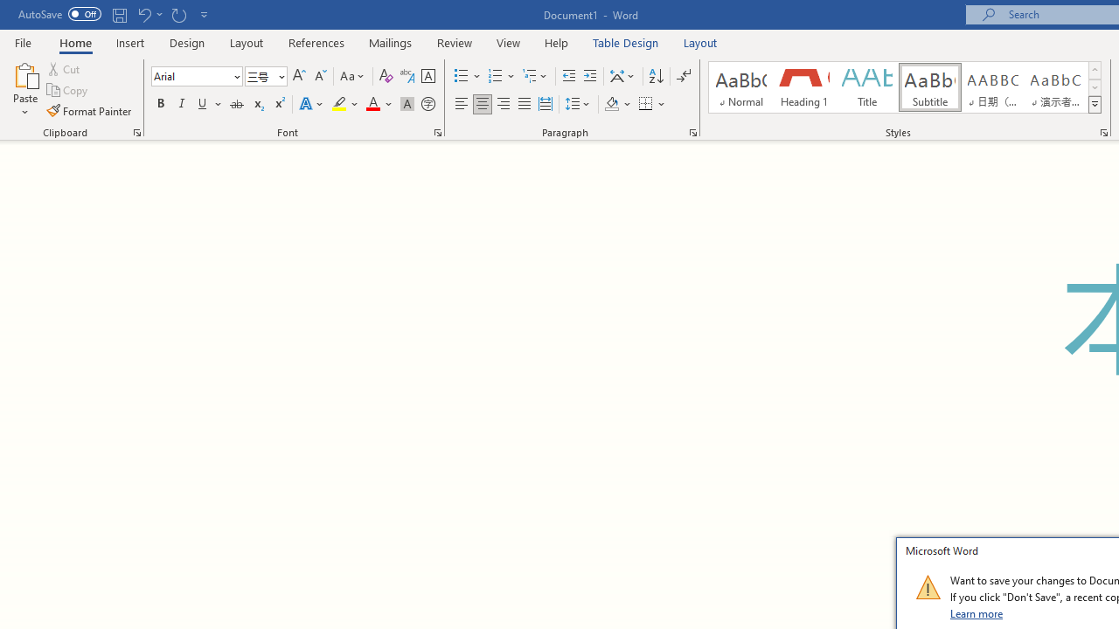 The image size is (1119, 629). Describe the element at coordinates (617, 105) in the screenshot. I see `Shading` at that location.